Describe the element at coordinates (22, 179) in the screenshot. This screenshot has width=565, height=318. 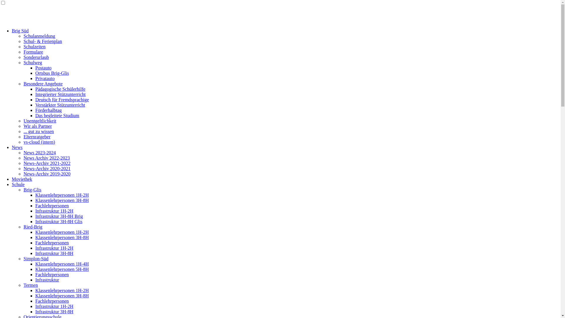
I see `Moviethek` at that location.